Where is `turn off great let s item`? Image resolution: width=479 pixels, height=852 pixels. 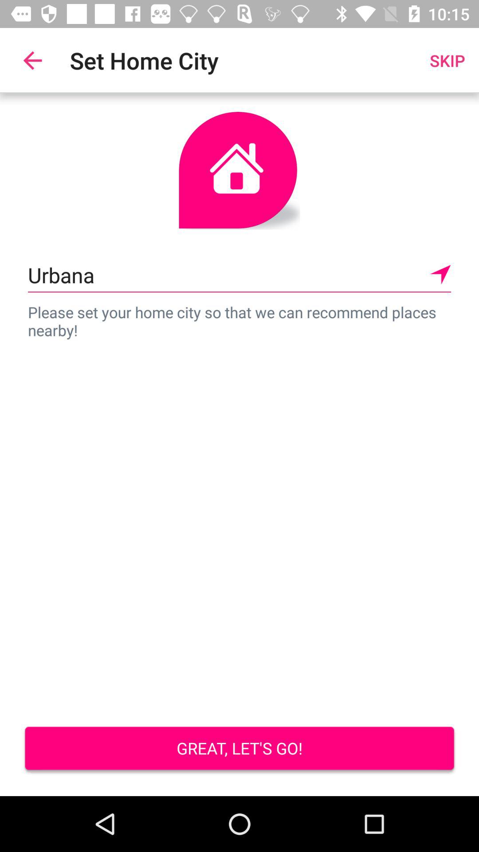
turn off great let s item is located at coordinates (239, 749).